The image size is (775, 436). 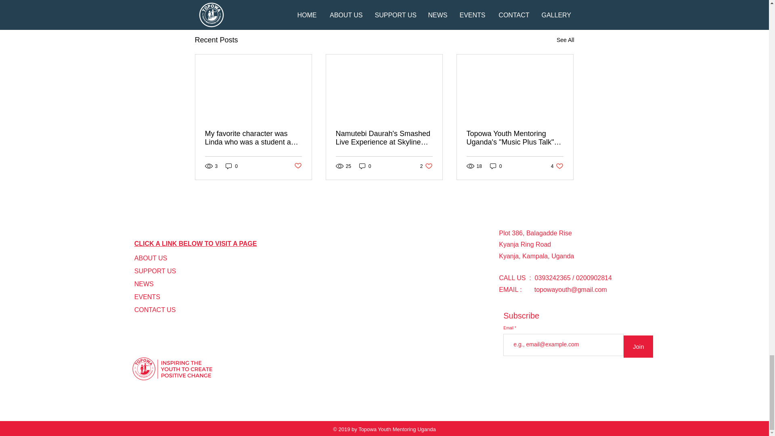 What do you see at coordinates (155, 271) in the screenshot?
I see `0` at bounding box center [155, 271].